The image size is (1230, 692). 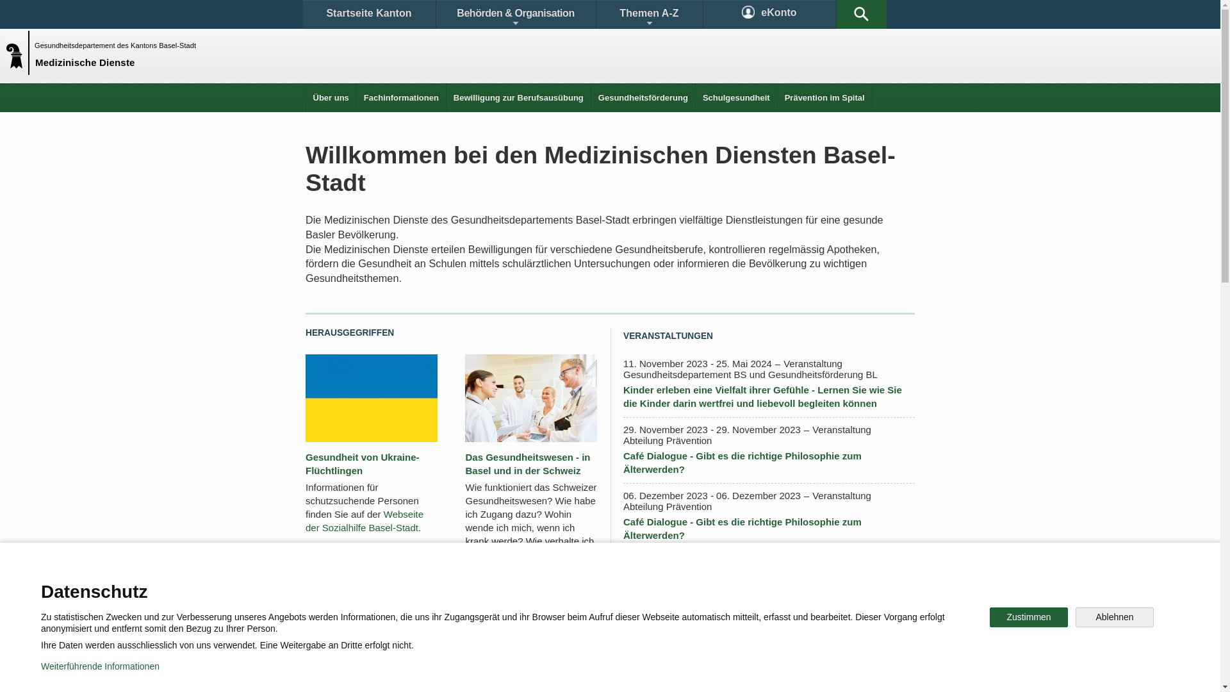 I want to click on Themen A-Z, so click(x=649, y=14).